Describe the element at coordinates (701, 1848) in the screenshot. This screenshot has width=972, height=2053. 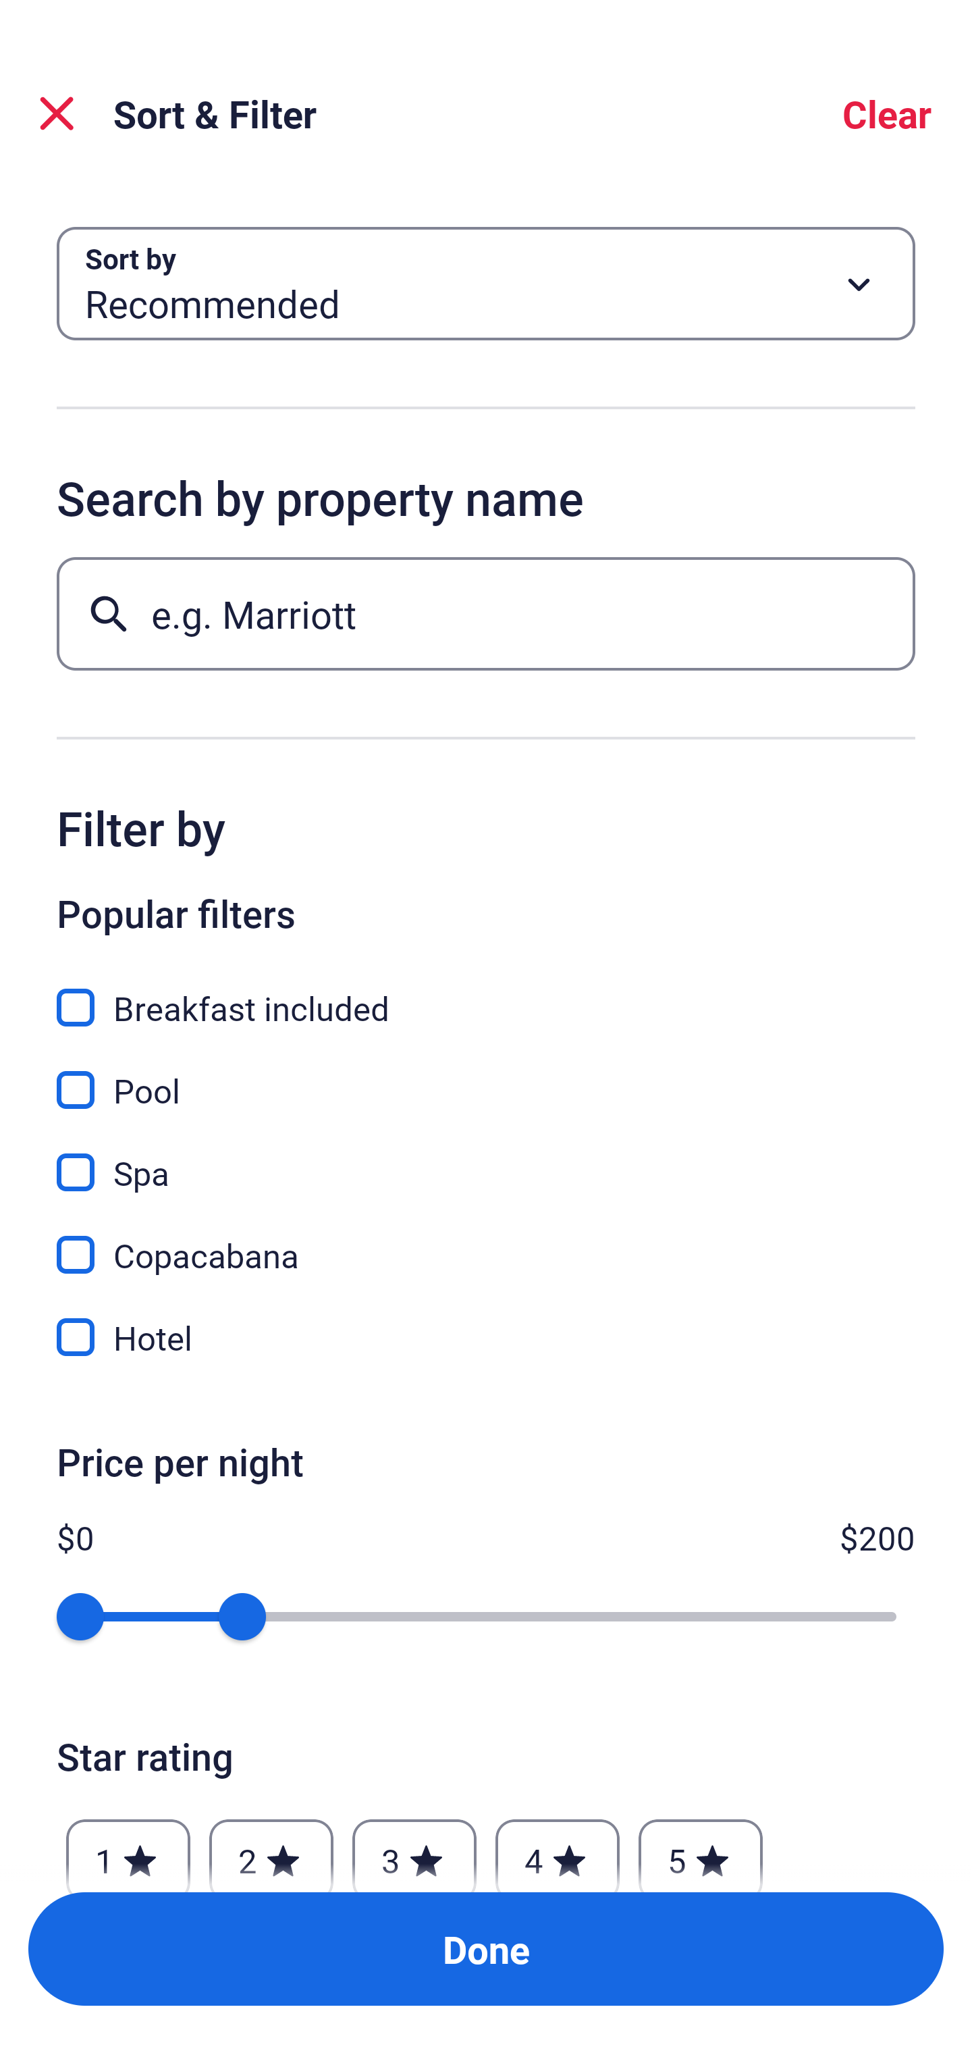
I see `5` at that location.